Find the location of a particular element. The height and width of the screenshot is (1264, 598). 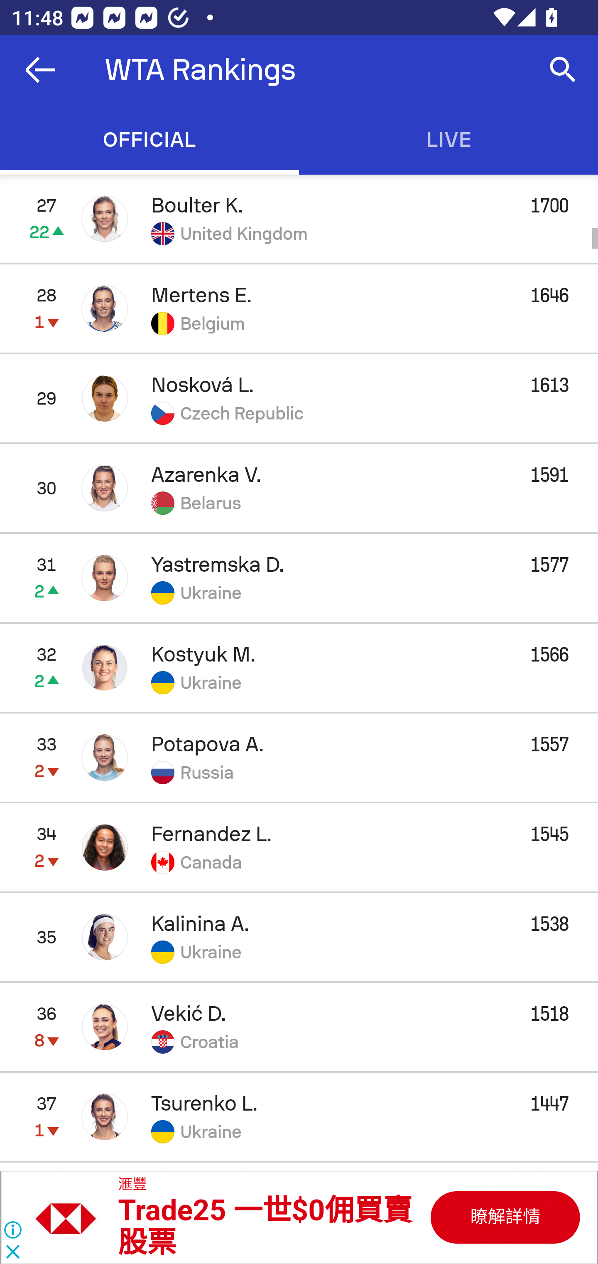

Search is located at coordinates (563, 70).